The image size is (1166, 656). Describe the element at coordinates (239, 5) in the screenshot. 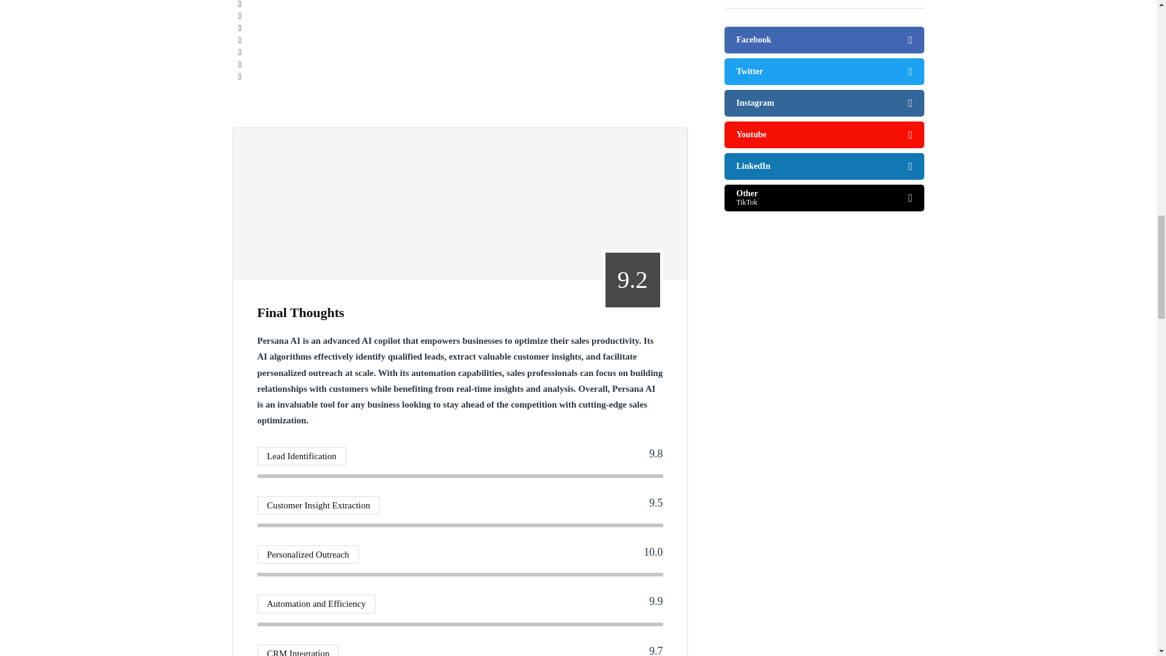

I see `Share with Facebook` at that location.